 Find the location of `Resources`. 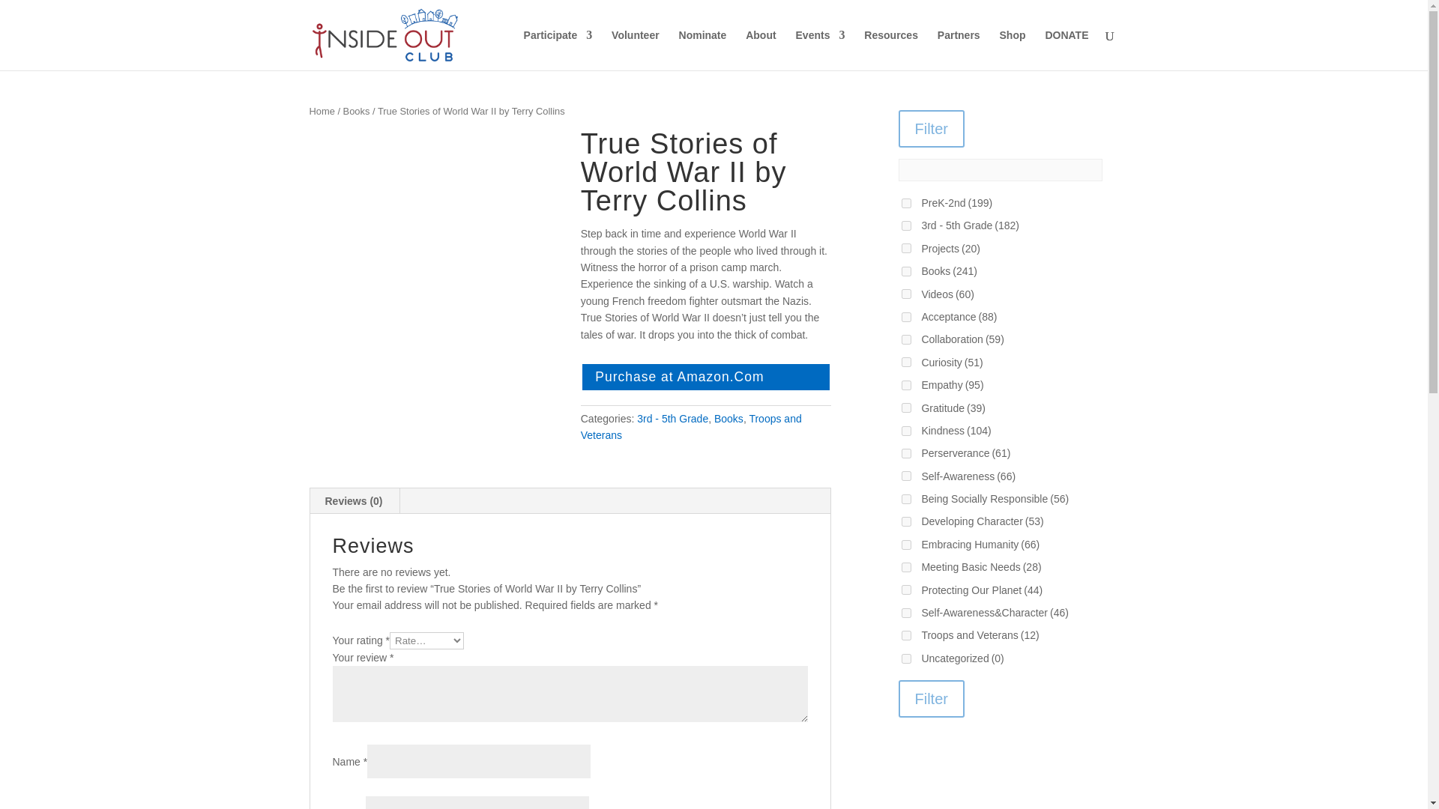

Resources is located at coordinates (890, 49).